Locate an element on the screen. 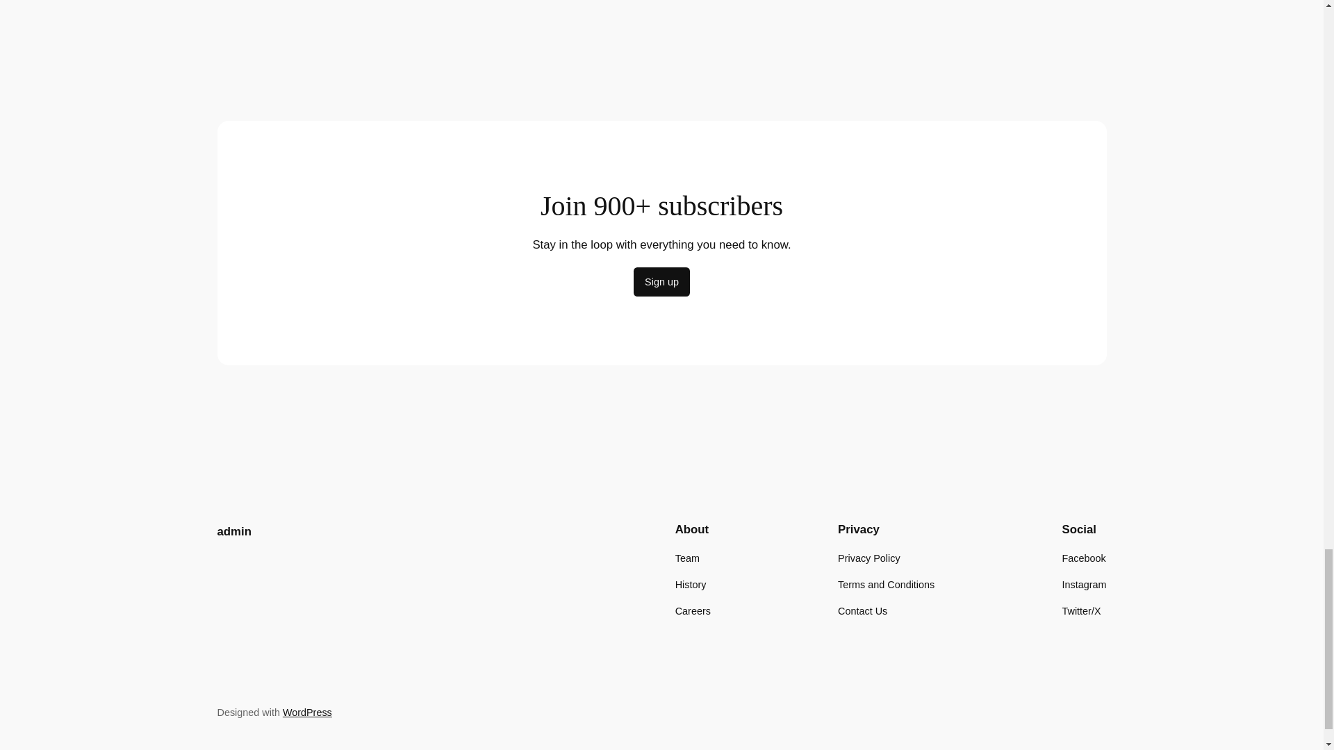 This screenshot has width=1334, height=750. Privacy Policy is located at coordinates (868, 558).